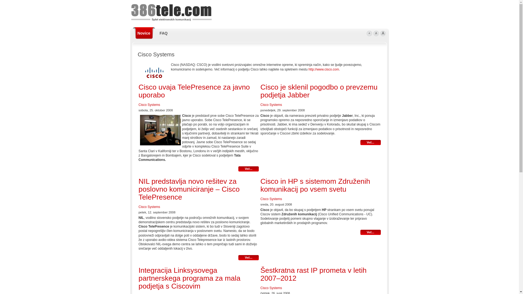  I want to click on Cisco je sklenil pogodbo o prevzemu podjetja Jabber, so click(319, 91).